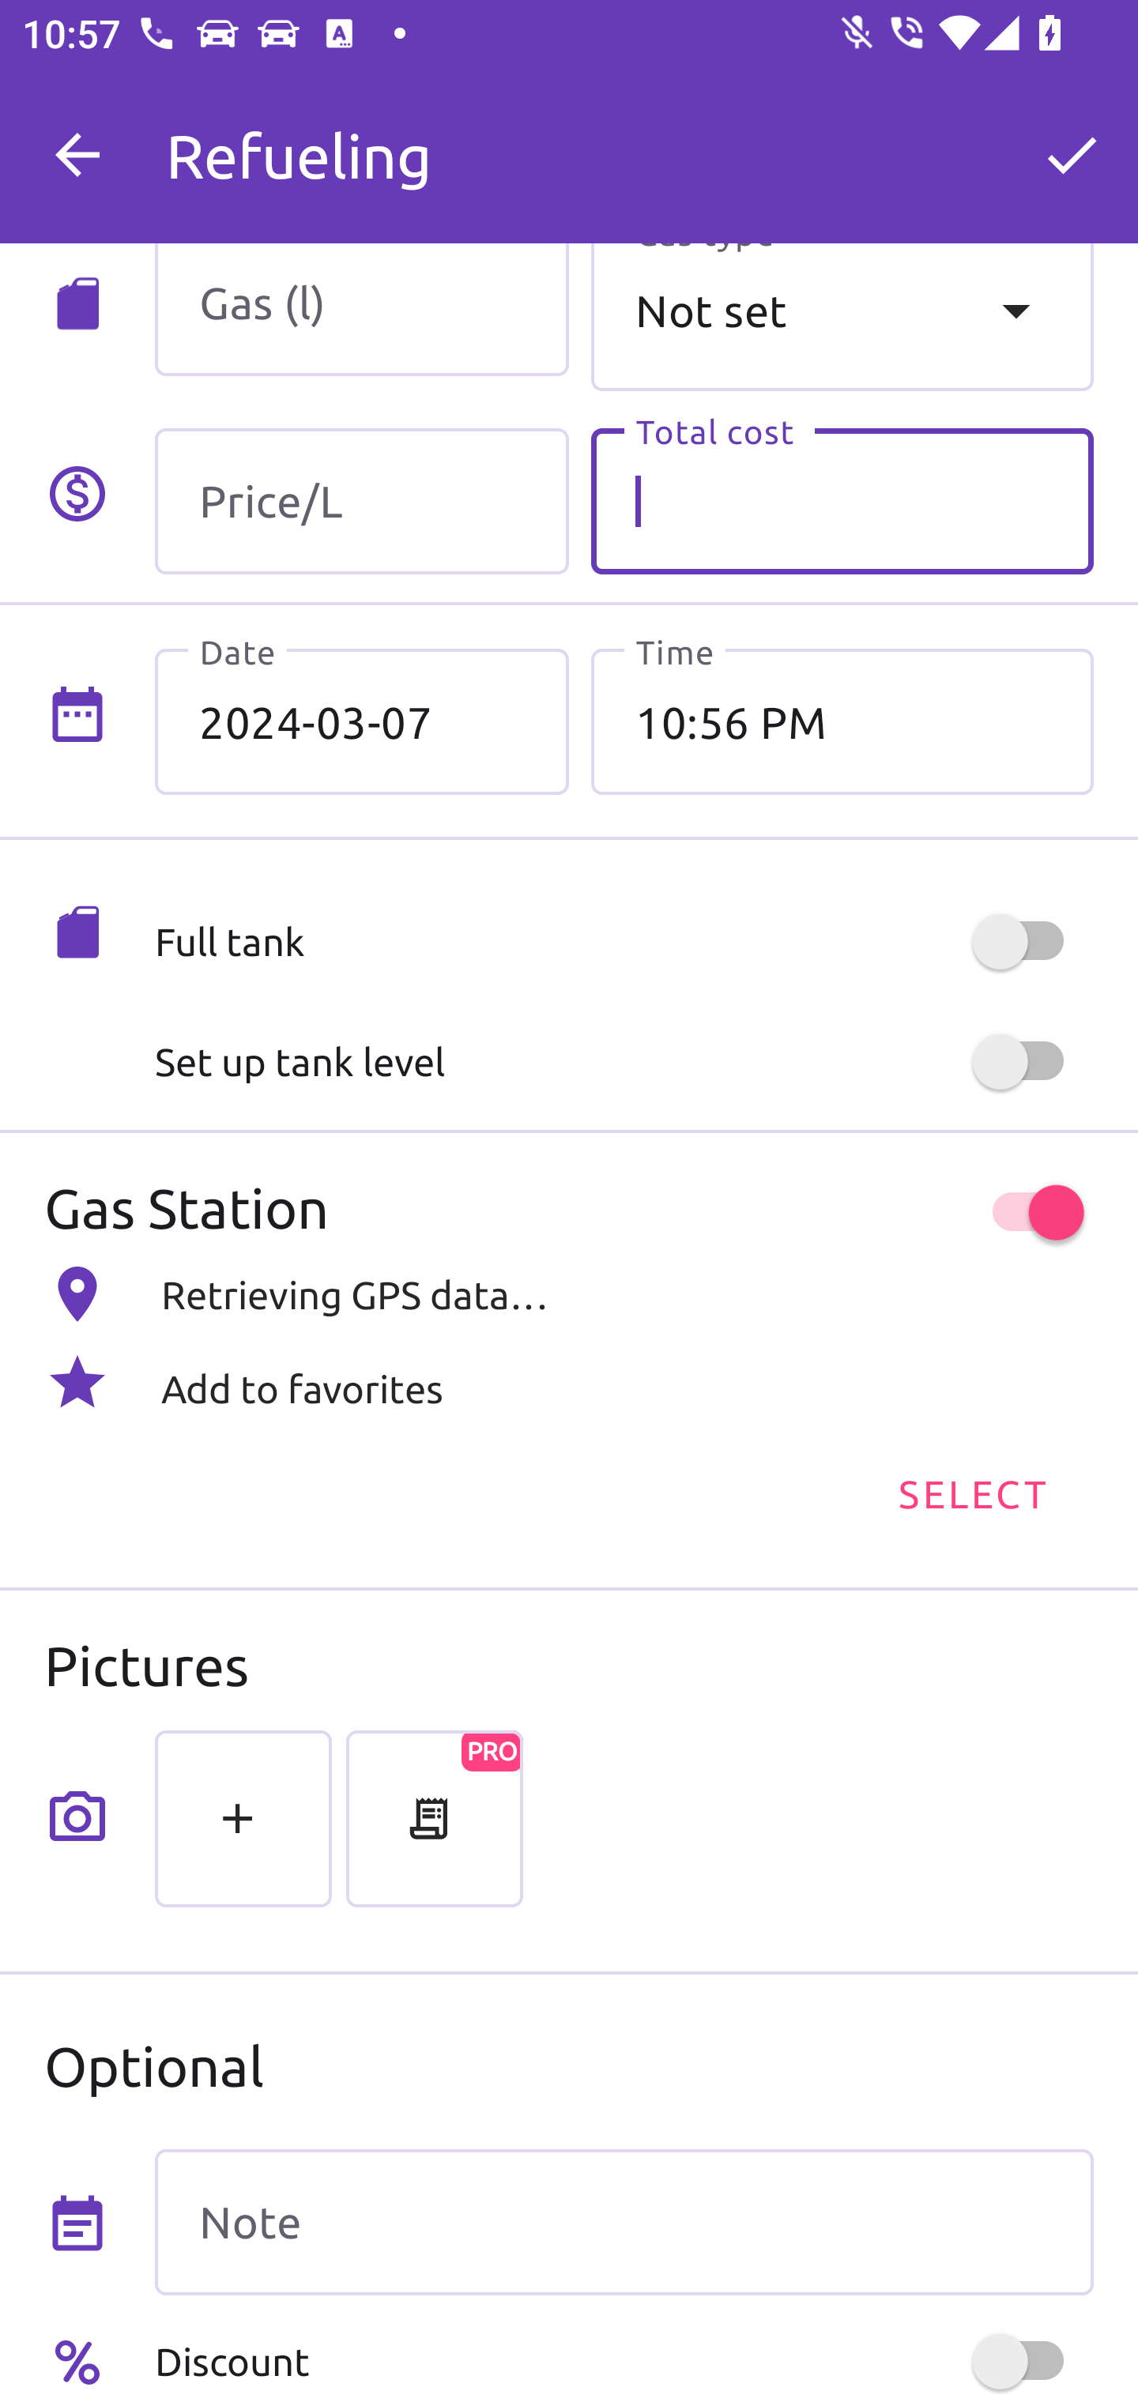 This screenshot has height=2402, width=1138. Describe the element at coordinates (569, 1382) in the screenshot. I see `Add to favorites` at that location.